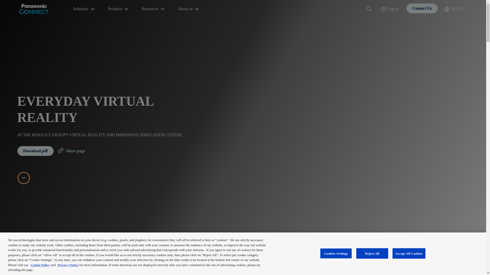 This screenshot has height=275, width=490. What do you see at coordinates (84, 9) in the screenshot?
I see `Solutions` at bounding box center [84, 9].